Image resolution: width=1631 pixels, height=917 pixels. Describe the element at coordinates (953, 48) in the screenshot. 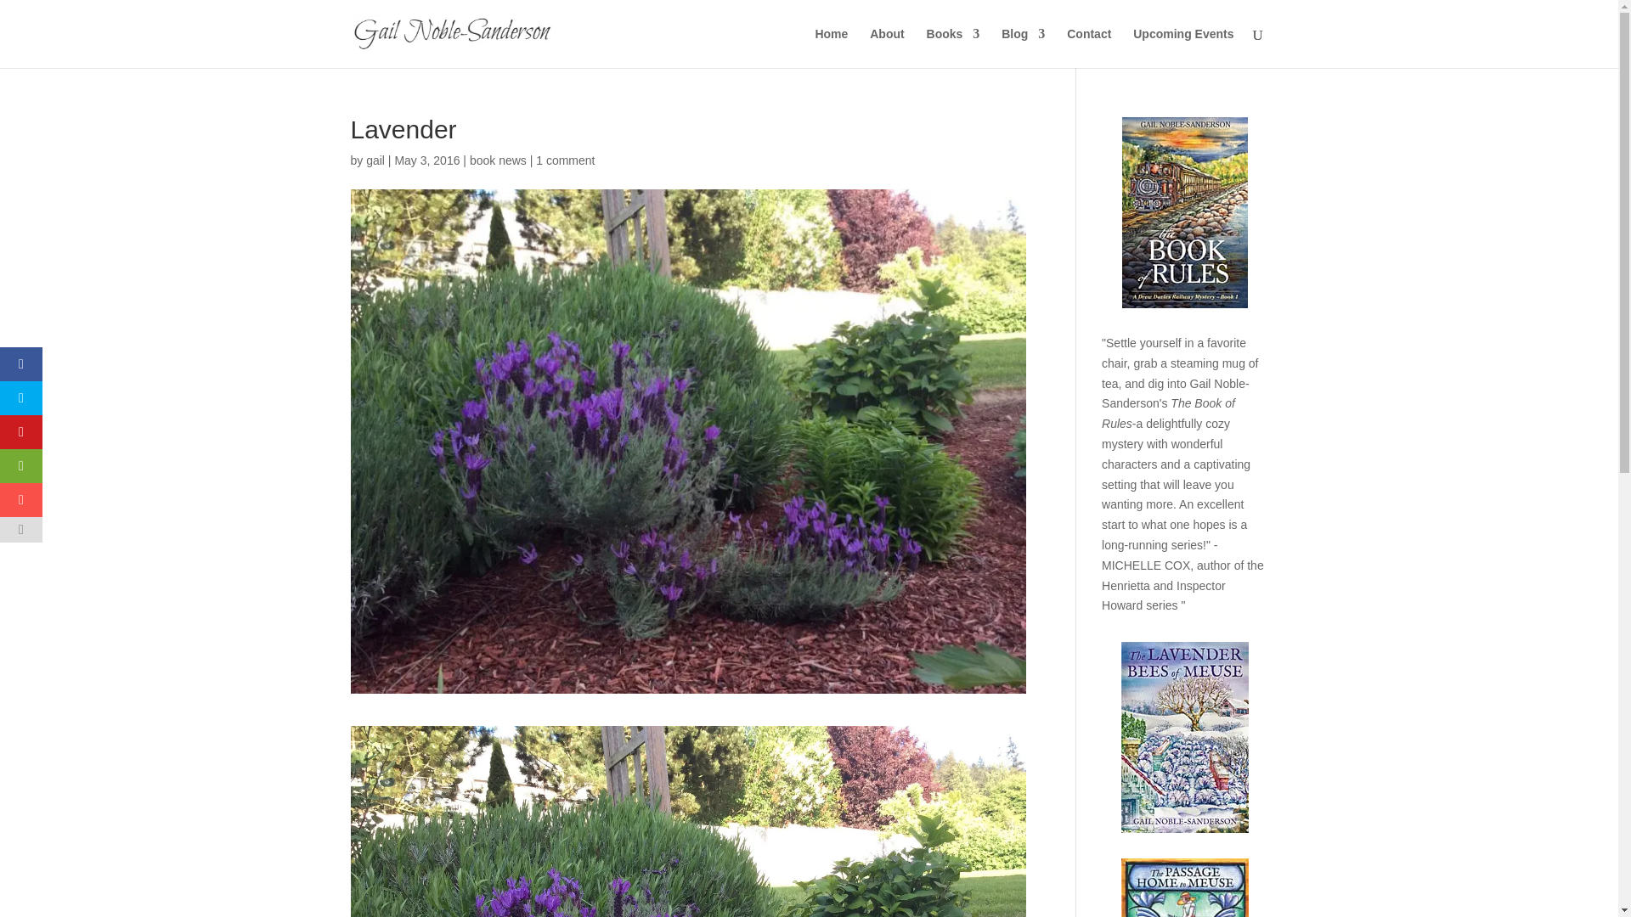

I see `Books` at that location.